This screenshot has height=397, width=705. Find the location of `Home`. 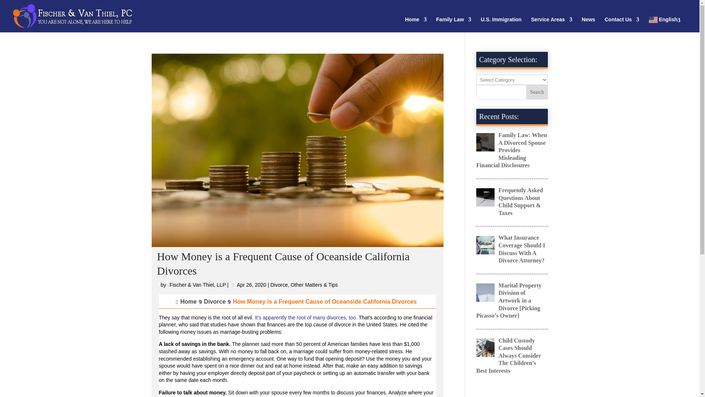

Home is located at coordinates (416, 24).